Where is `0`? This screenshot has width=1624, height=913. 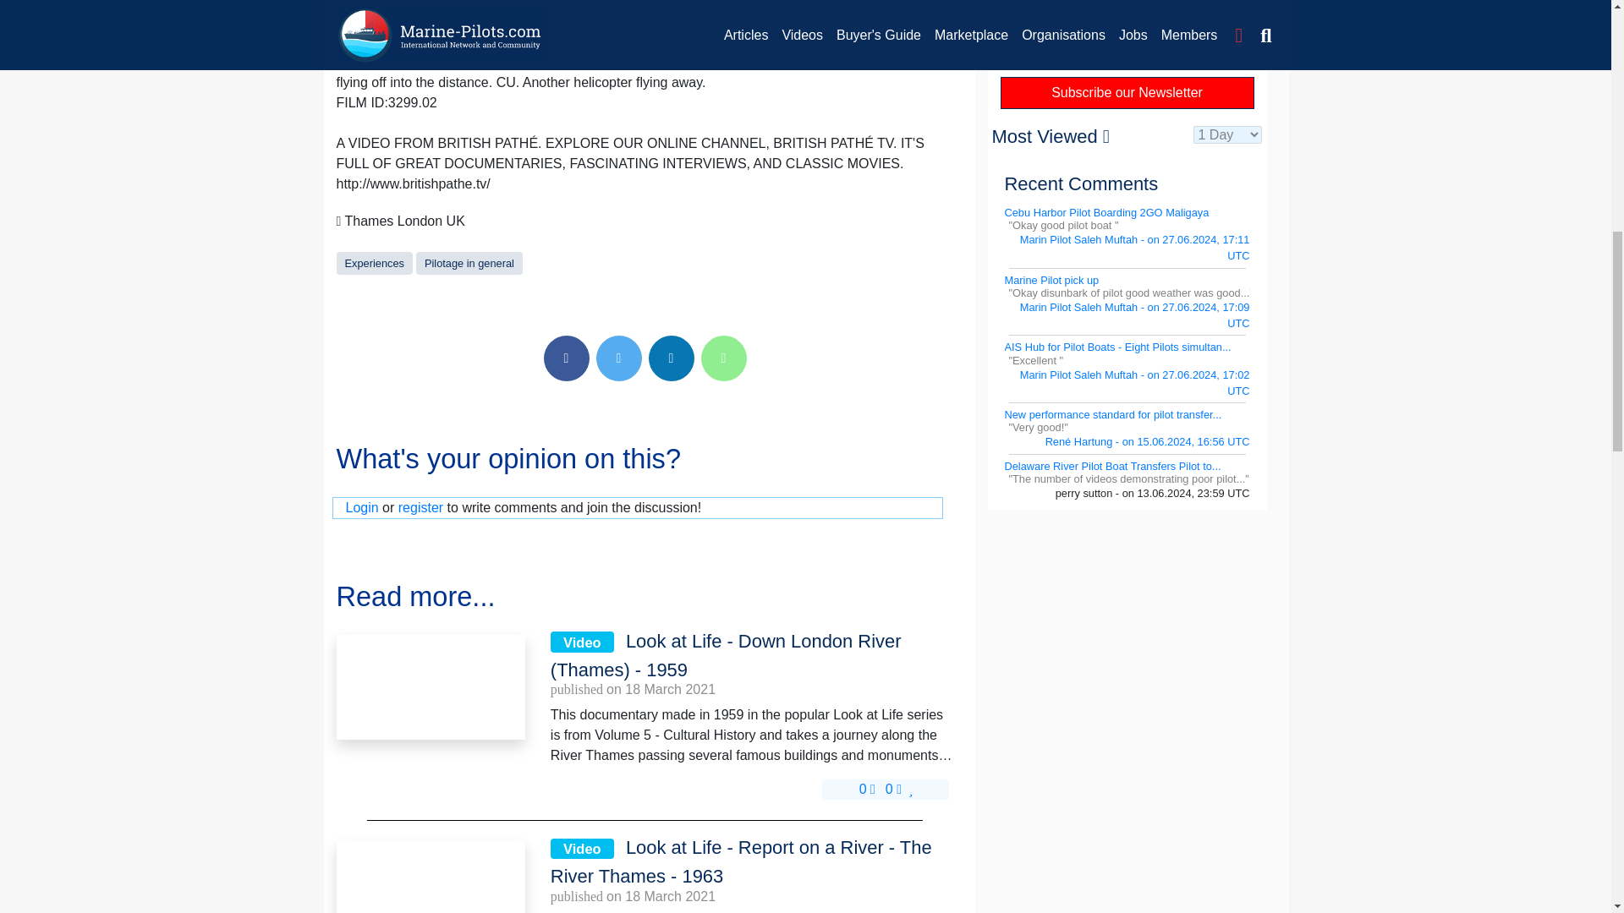 0 is located at coordinates (866, 788).